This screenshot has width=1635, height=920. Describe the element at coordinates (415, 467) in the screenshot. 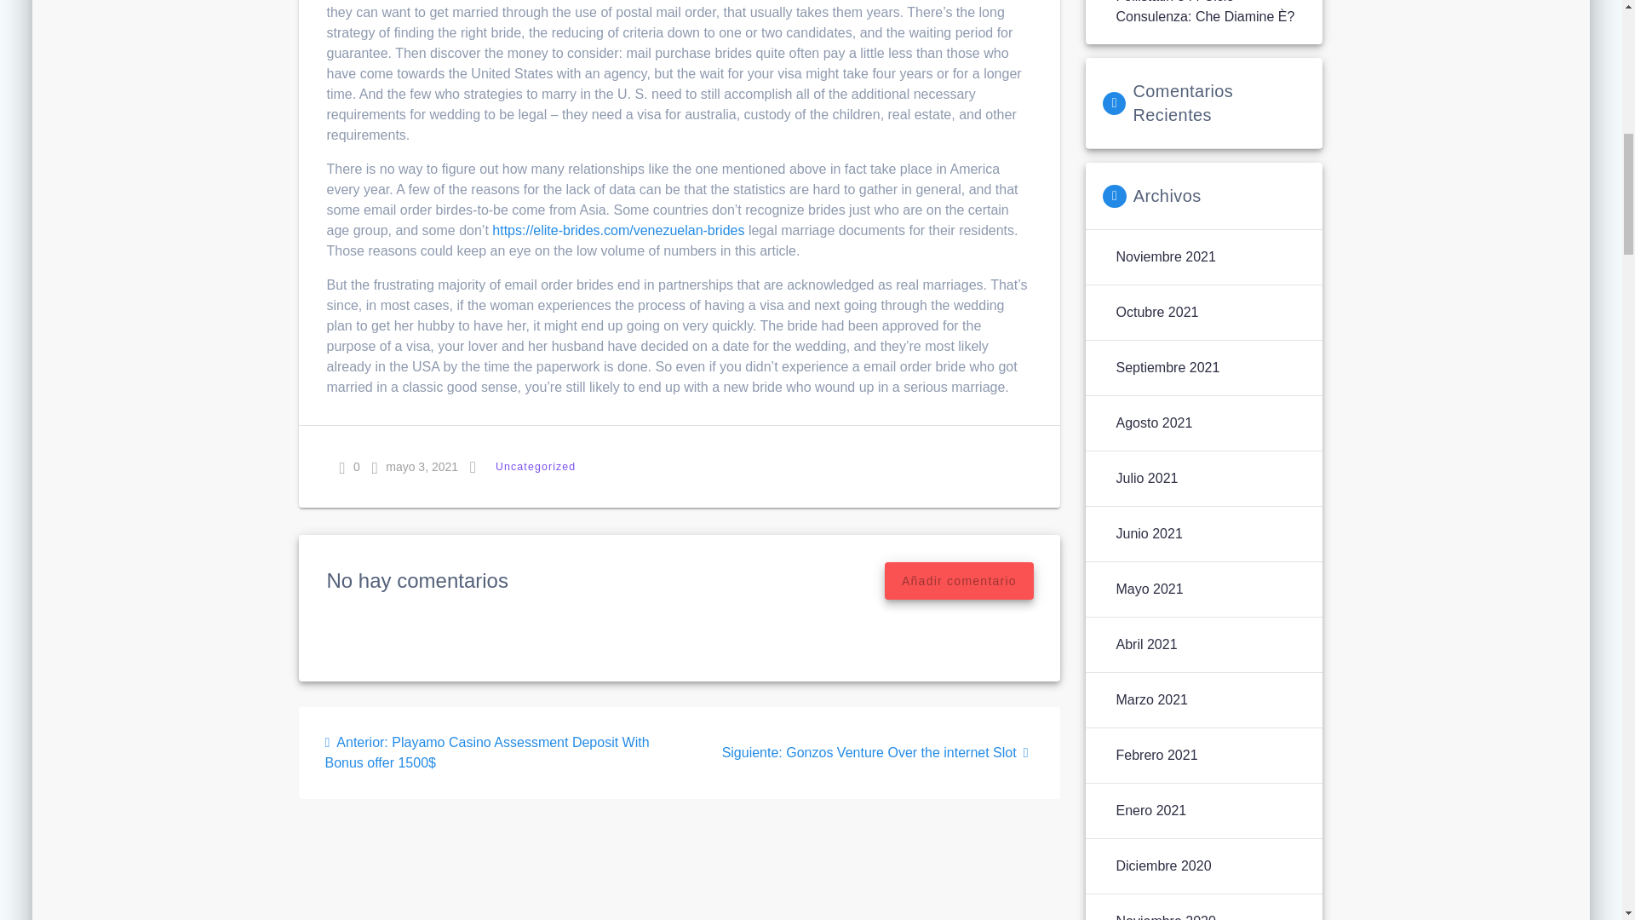

I see `mayo 3, 2021` at that location.